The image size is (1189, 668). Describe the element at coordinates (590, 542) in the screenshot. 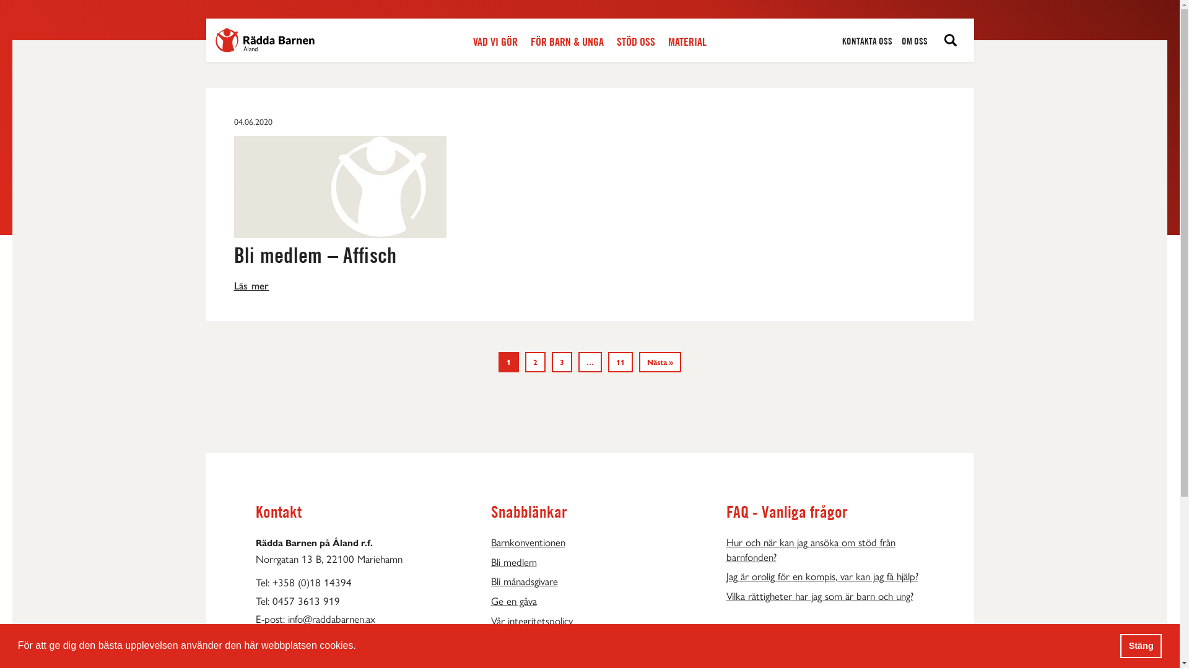

I see `Barnkonventionen` at that location.